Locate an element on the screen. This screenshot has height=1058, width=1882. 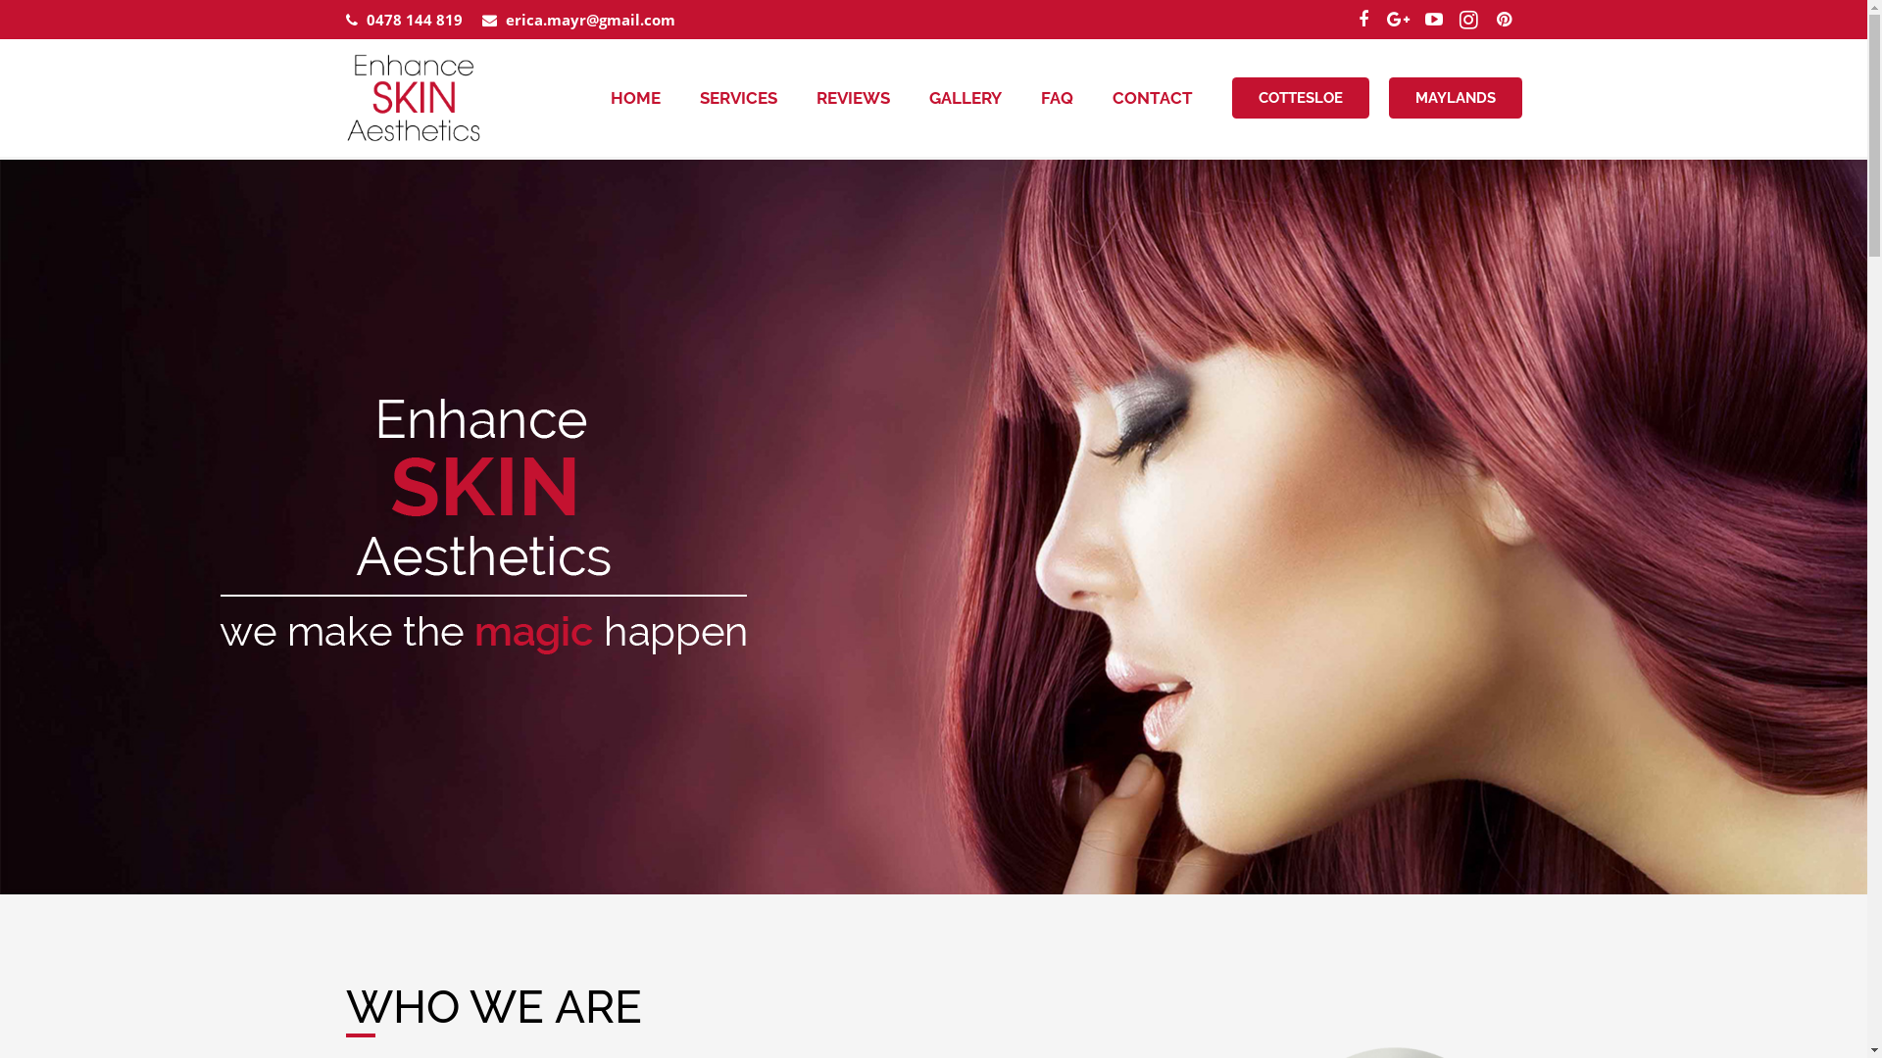
MAYLANDS is located at coordinates (1456, 98).